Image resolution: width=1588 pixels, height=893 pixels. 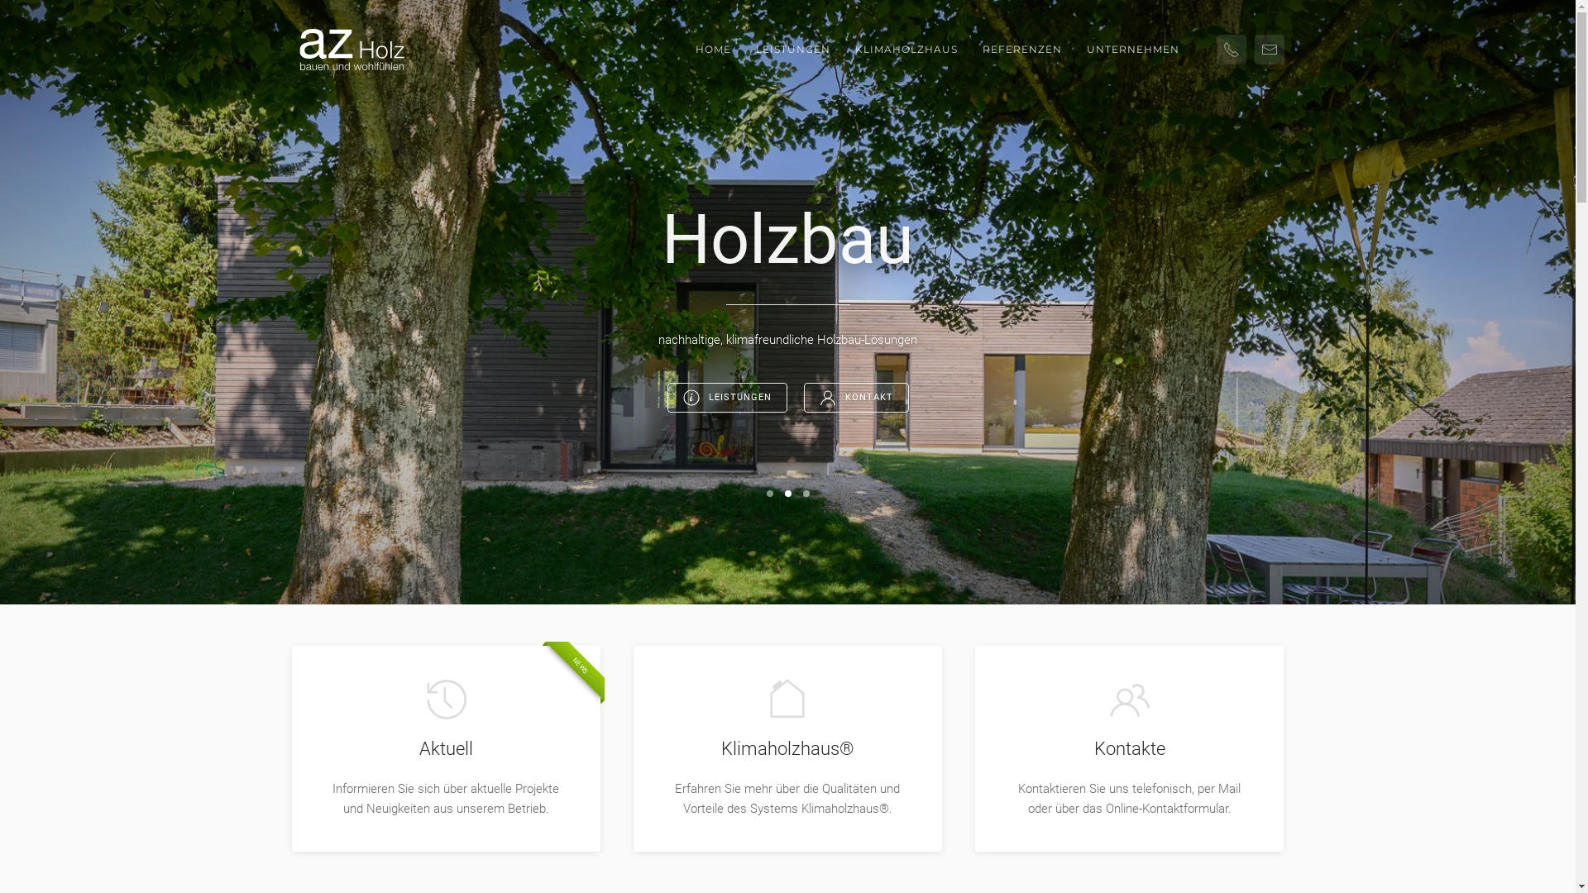 What do you see at coordinates (713, 50) in the screenshot?
I see `HOME` at bounding box center [713, 50].